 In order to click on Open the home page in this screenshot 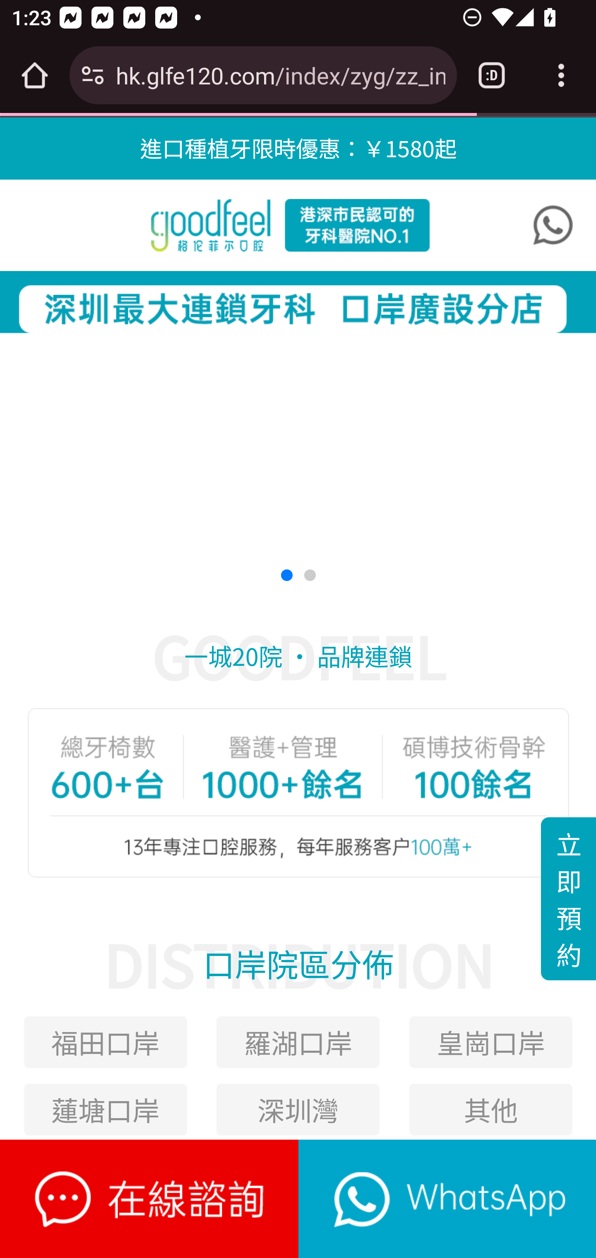, I will do `click(35, 75)`.